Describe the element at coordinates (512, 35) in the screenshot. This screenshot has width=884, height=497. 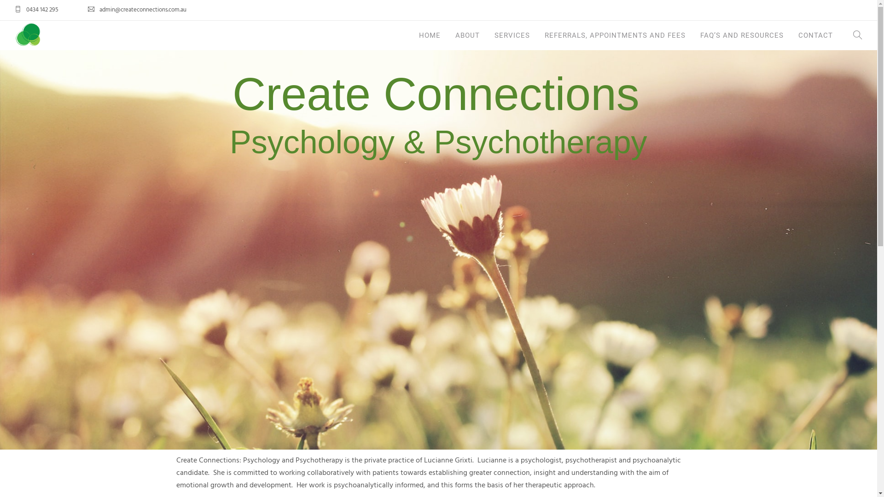
I see `SERVICES` at that location.